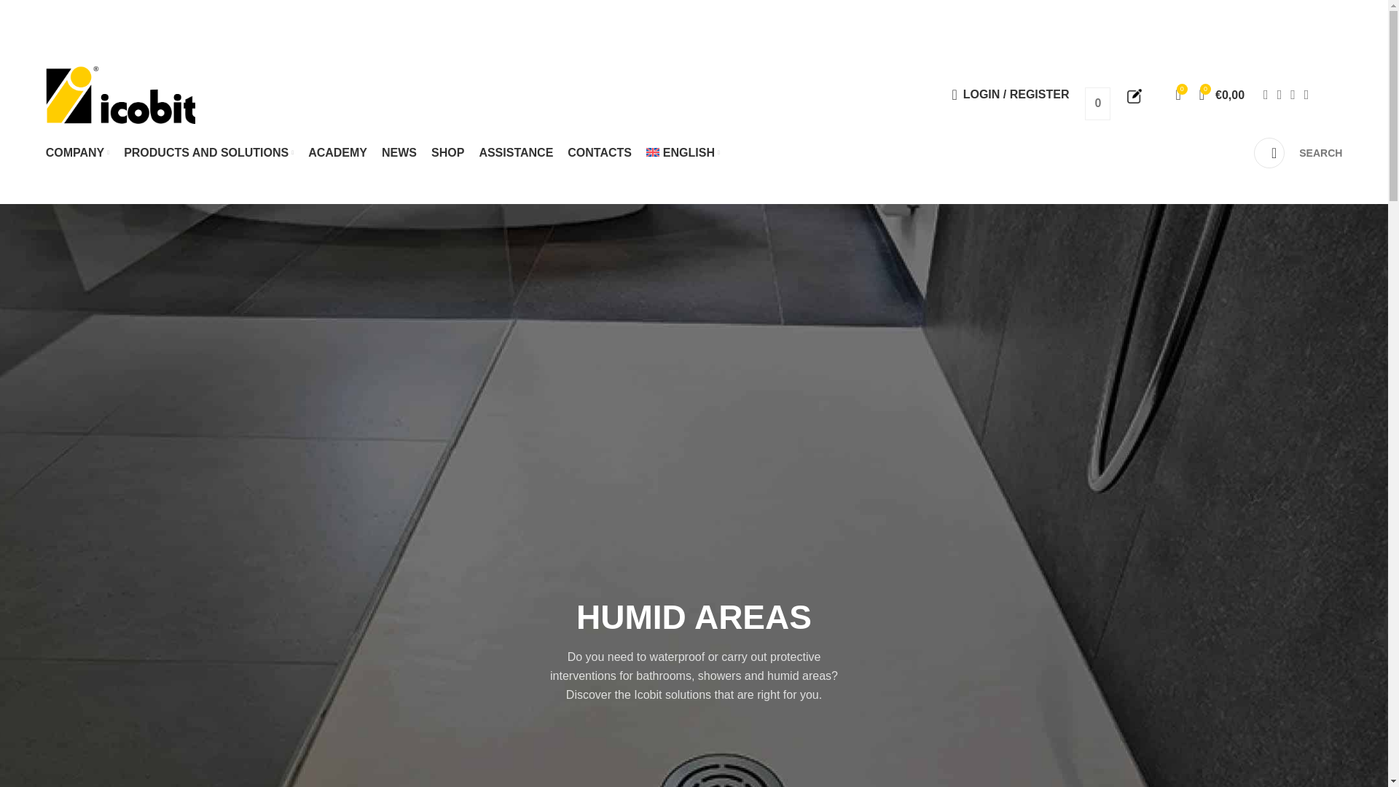 This screenshot has width=1399, height=787. I want to click on Shopping cart, so click(1221, 95).